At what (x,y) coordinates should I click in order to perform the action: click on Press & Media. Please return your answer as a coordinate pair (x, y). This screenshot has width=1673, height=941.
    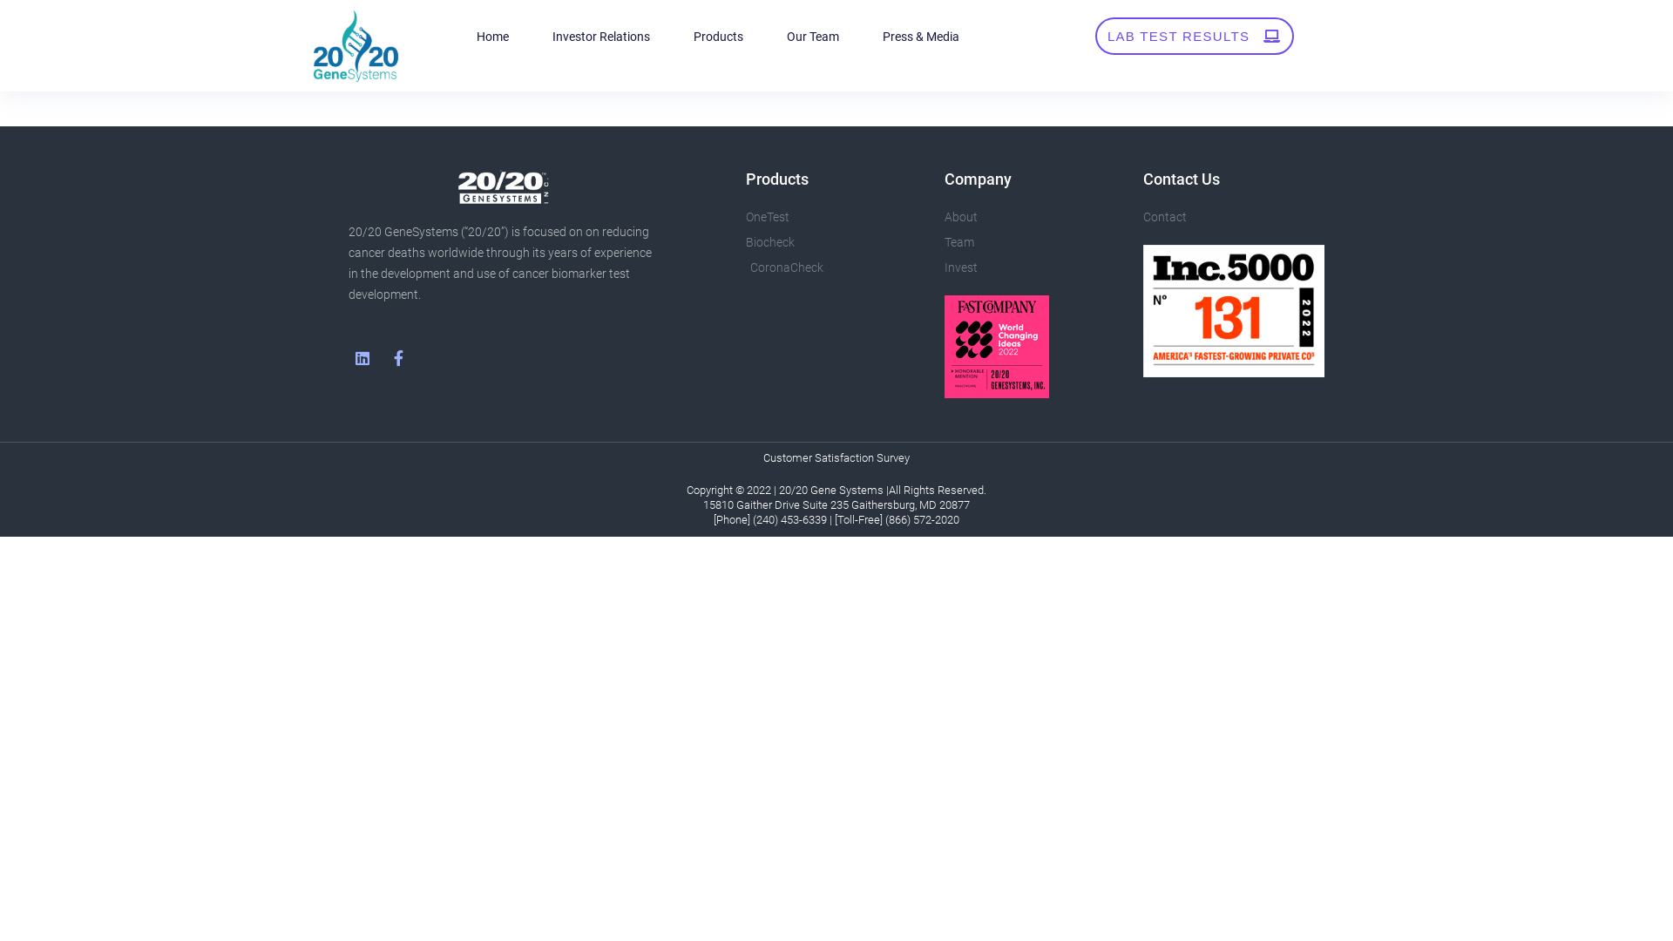
    Looking at the image, I should click on (921, 37).